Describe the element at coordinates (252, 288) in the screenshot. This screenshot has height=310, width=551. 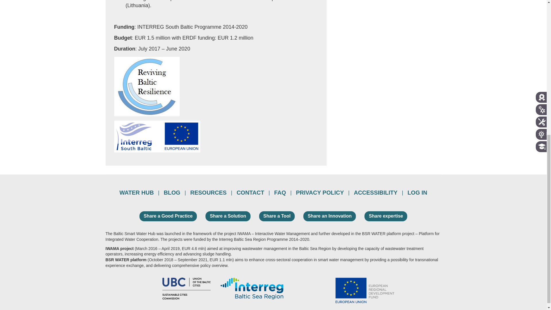
I see `Interreg Baltic Sea Region` at that location.